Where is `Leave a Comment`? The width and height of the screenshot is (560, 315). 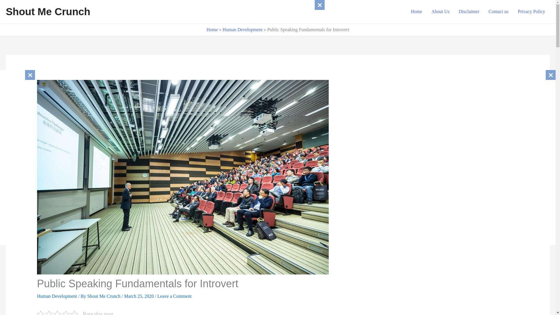
Leave a Comment is located at coordinates (174, 296).